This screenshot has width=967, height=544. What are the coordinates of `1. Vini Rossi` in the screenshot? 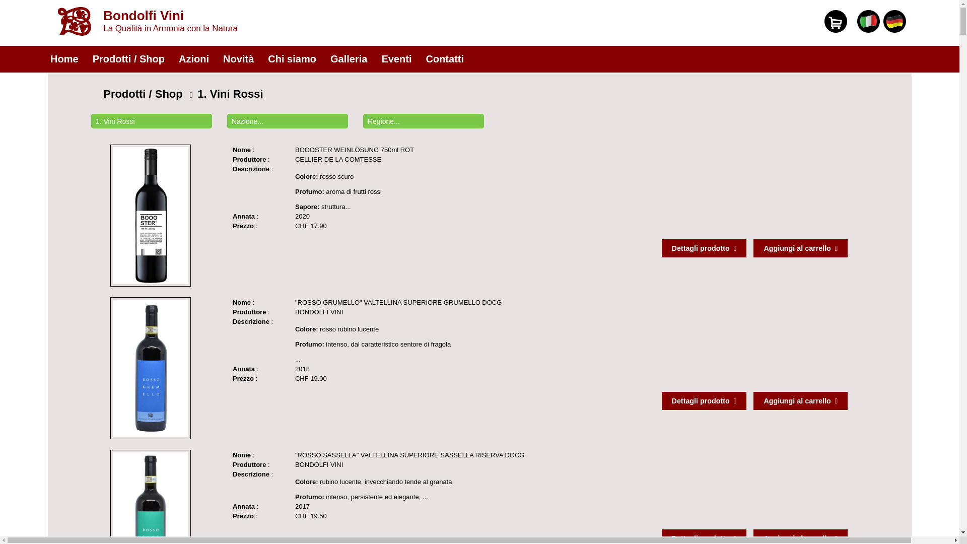 It's located at (230, 94).